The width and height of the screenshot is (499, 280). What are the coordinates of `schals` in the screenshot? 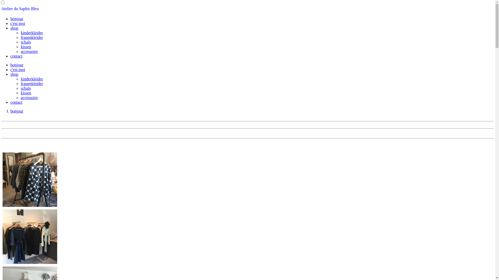 It's located at (26, 88).